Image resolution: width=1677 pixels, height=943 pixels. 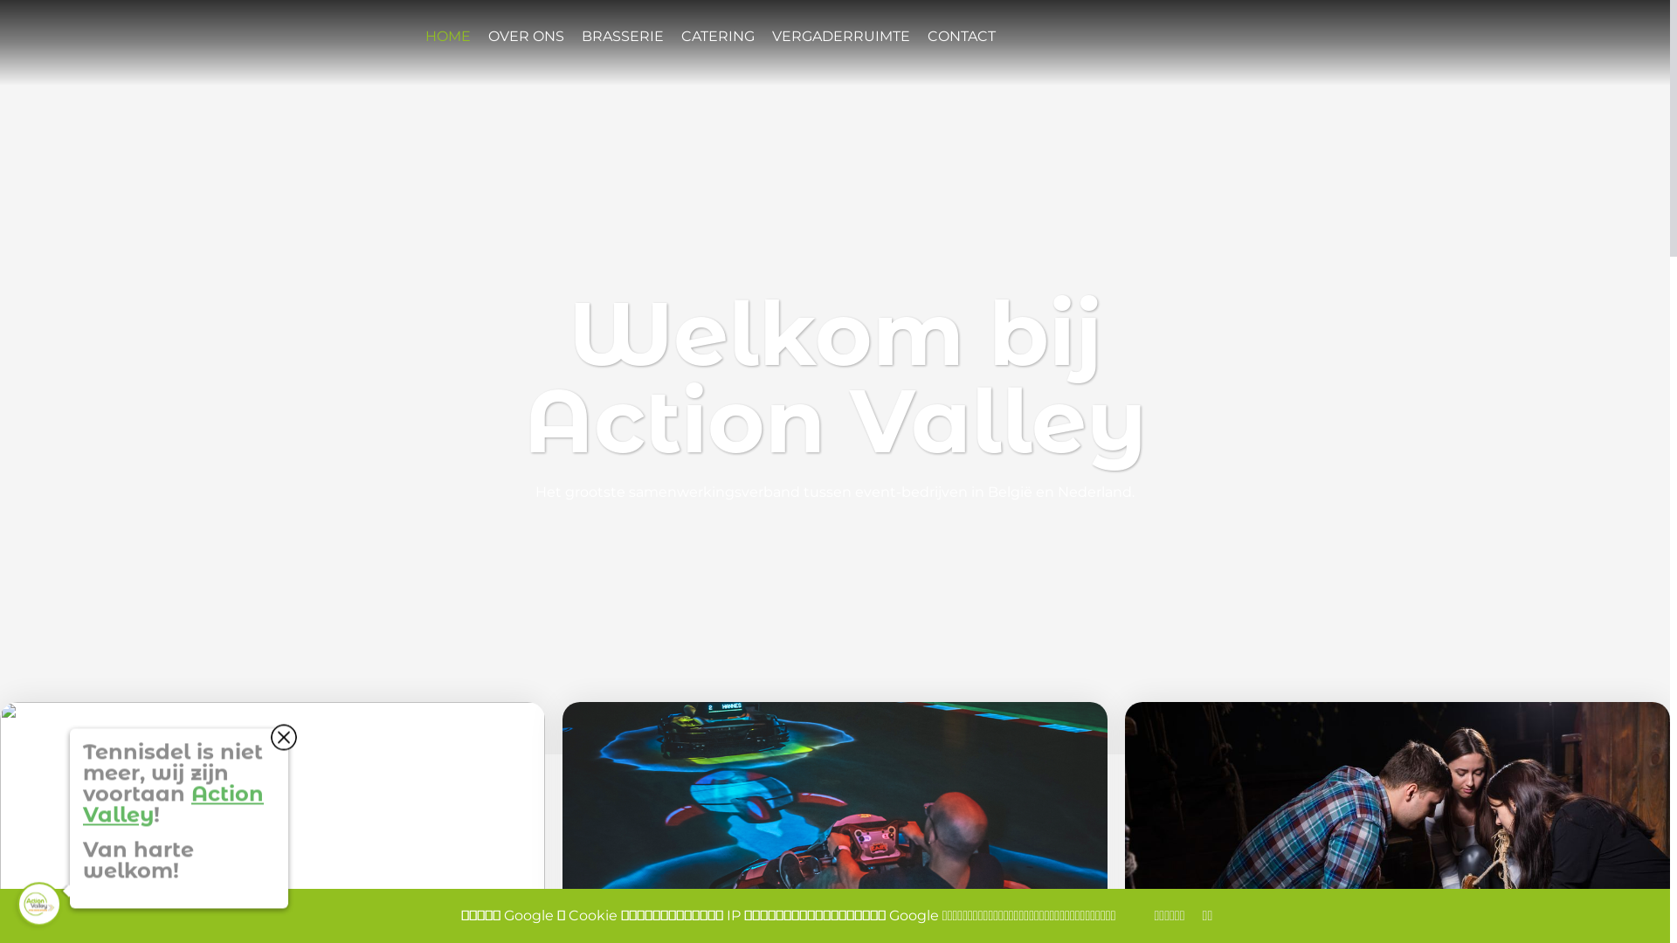 What do you see at coordinates (962, 37) in the screenshot?
I see `CONTACT` at bounding box center [962, 37].